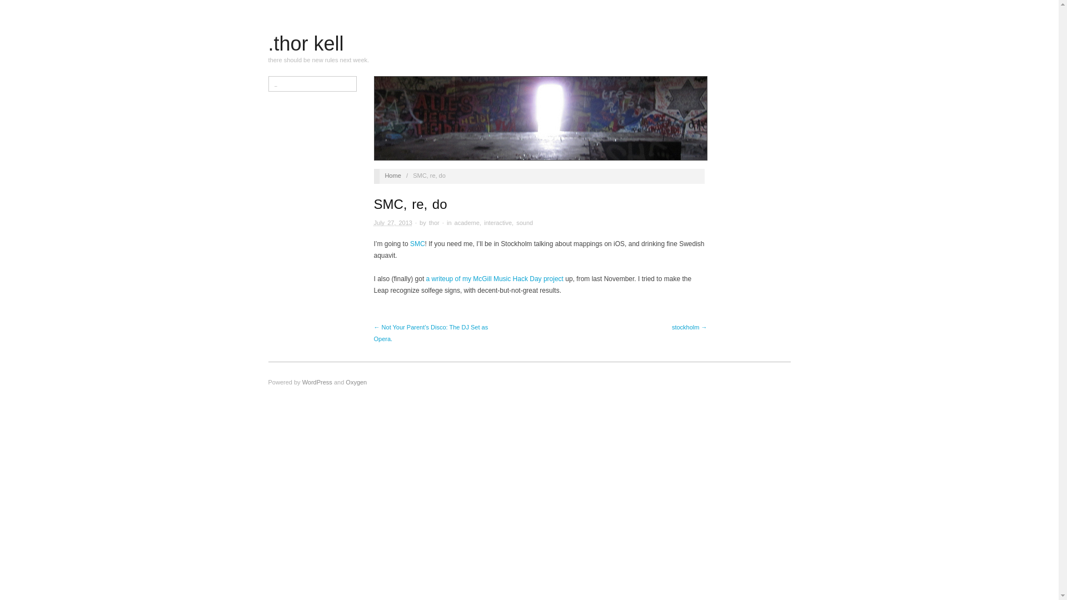 The image size is (1067, 600). Describe the element at coordinates (356, 382) in the screenshot. I see `Oxygen WordPress Theme` at that location.